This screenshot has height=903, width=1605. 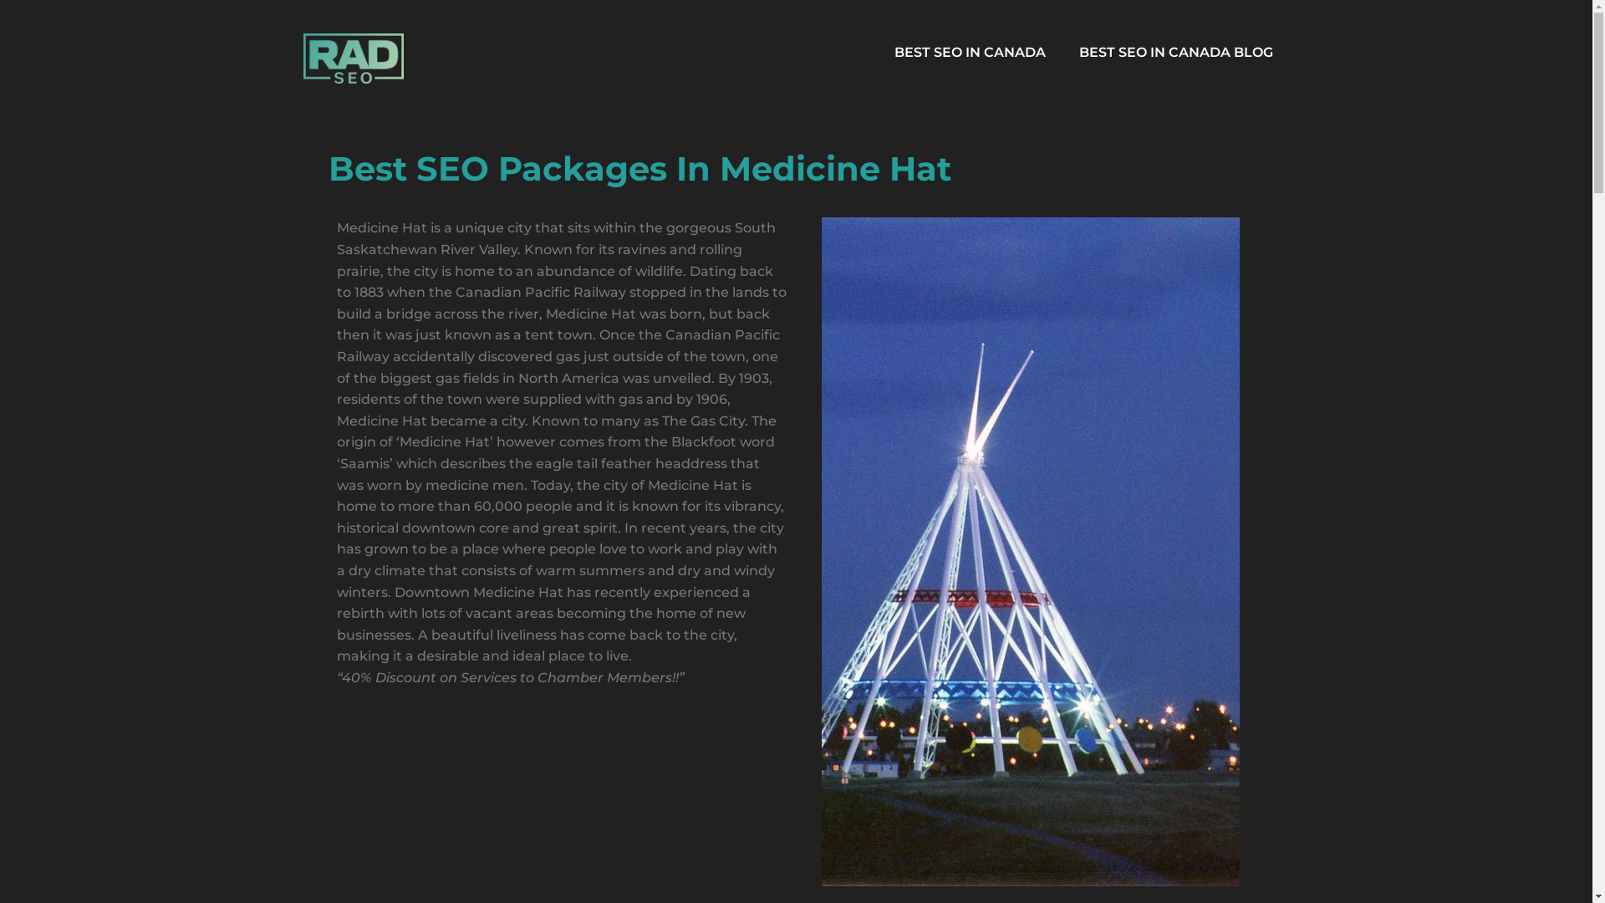 What do you see at coordinates (1030, 552) in the screenshot?
I see `MH TP Night` at bounding box center [1030, 552].